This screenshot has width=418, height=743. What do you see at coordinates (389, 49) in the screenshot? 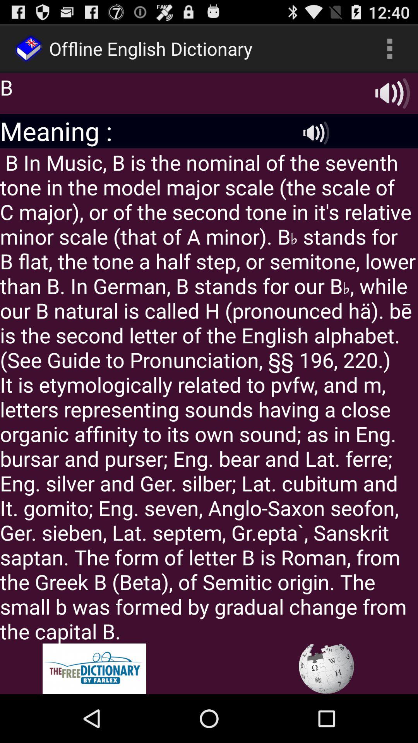
I see `tap item above the b icon` at bounding box center [389, 49].